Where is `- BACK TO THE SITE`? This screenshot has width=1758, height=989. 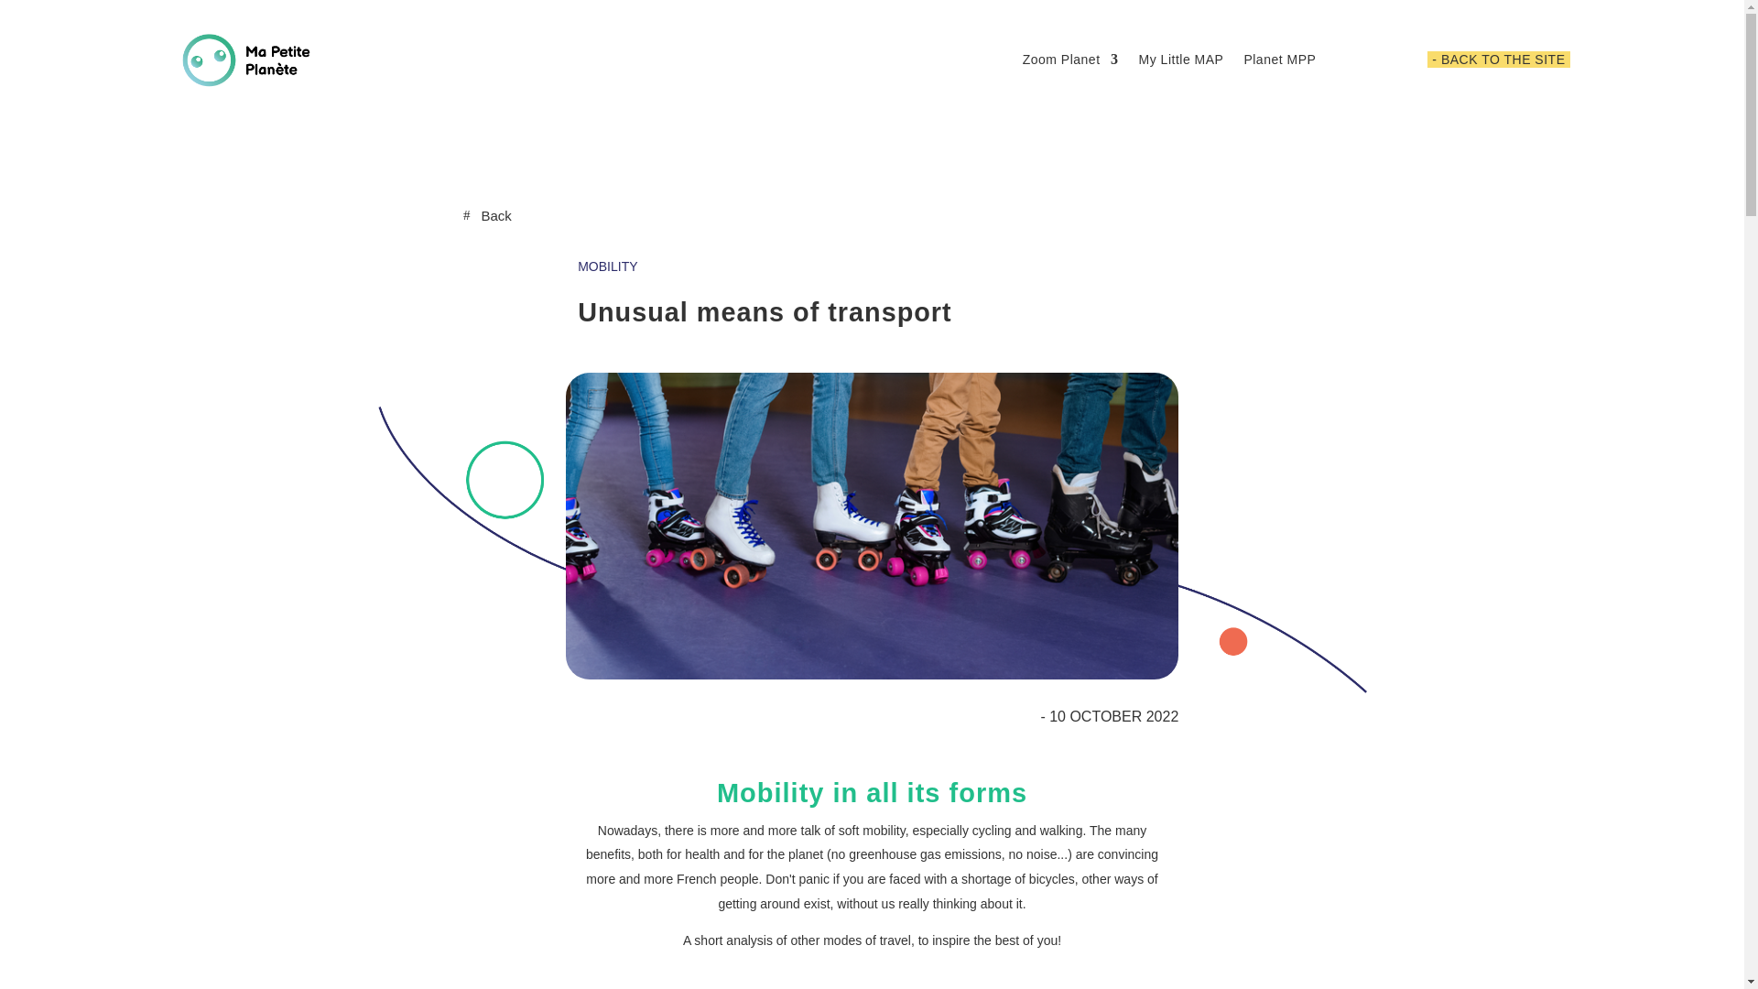 - BACK TO THE SITE is located at coordinates (1498, 60).